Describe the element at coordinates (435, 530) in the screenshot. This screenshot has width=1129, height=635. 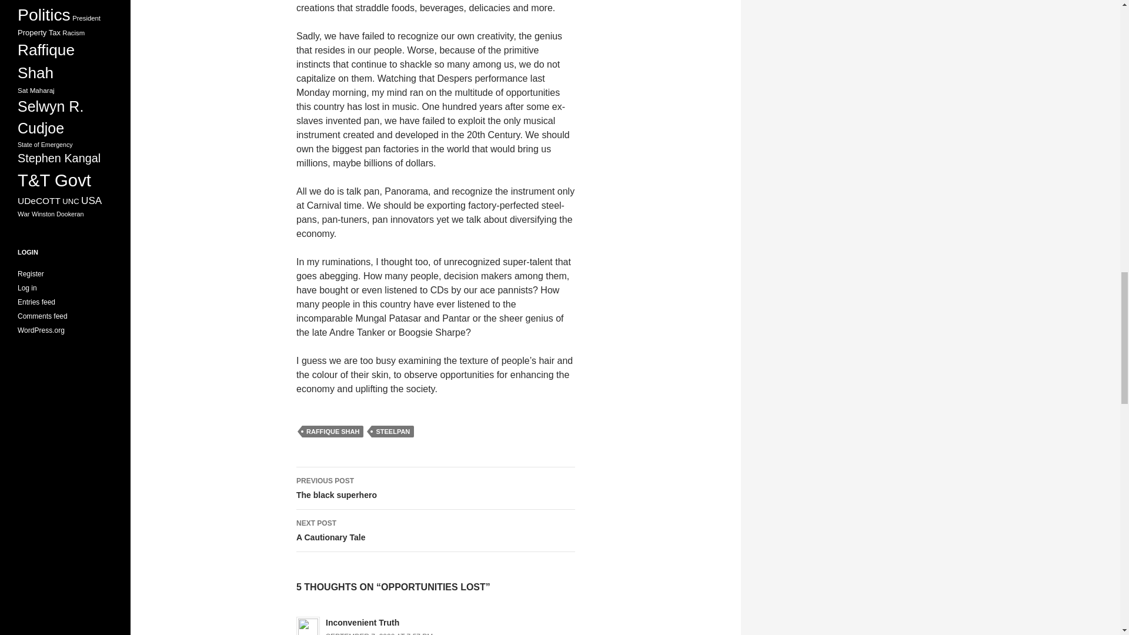
I see `SEPTEMBER 7, 2020 AT 7:57 PM` at that location.